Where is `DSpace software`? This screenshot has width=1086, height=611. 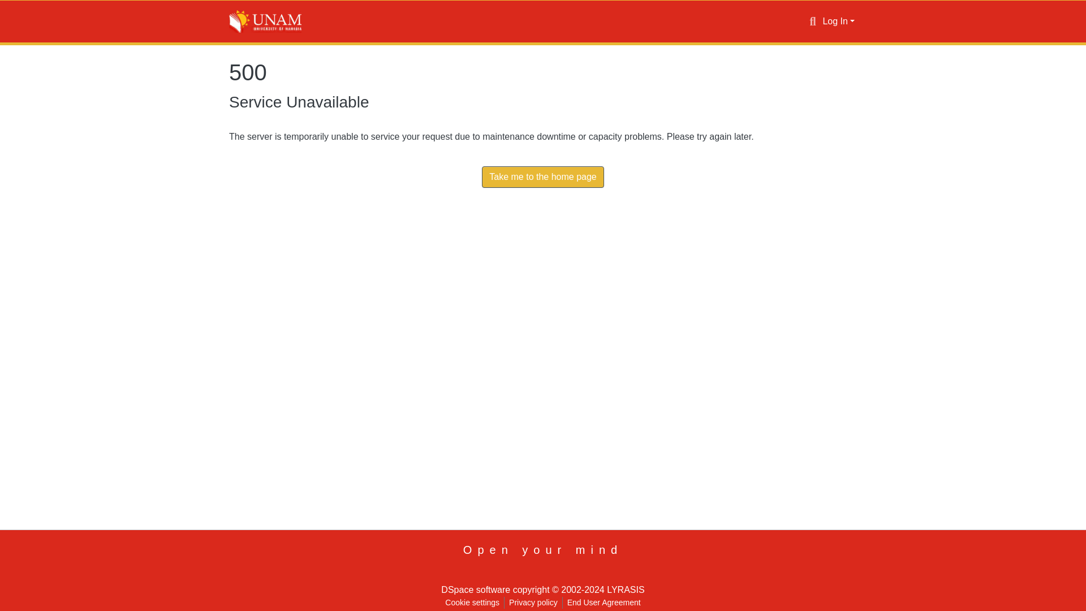
DSpace software is located at coordinates (475, 590).